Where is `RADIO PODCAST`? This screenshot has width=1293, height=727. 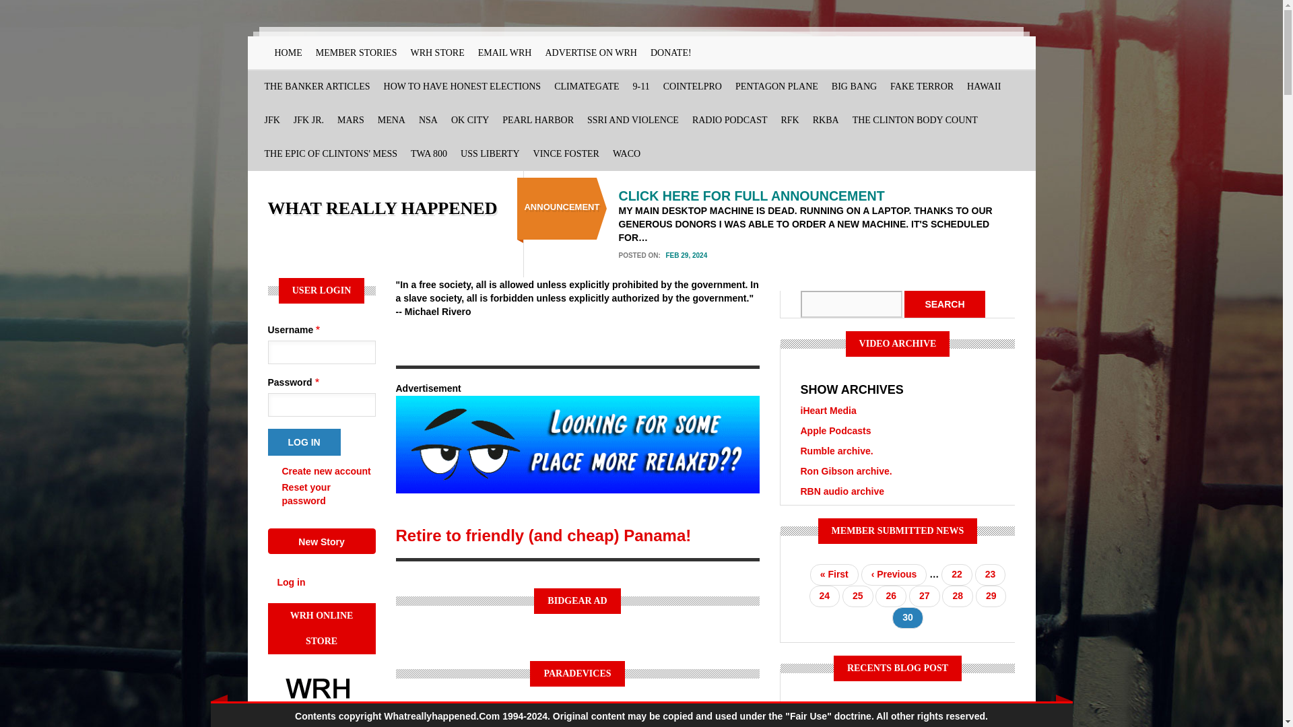 RADIO PODCAST is located at coordinates (730, 120).